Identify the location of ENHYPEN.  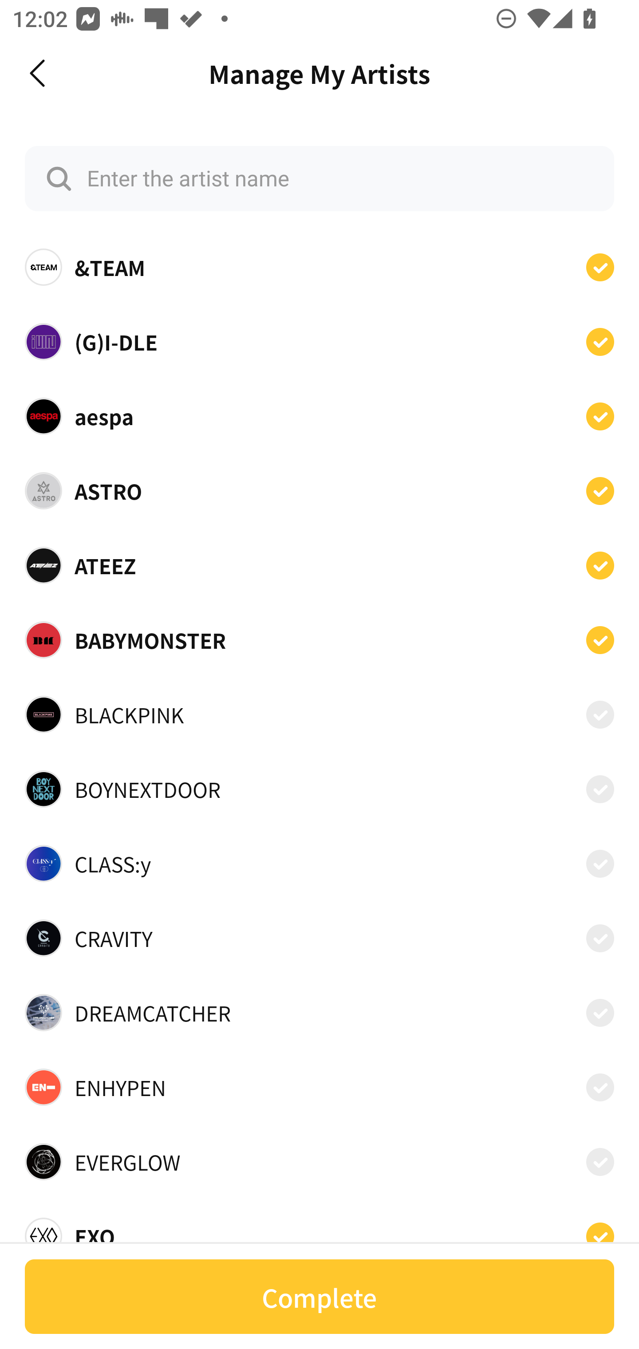
(319, 1087).